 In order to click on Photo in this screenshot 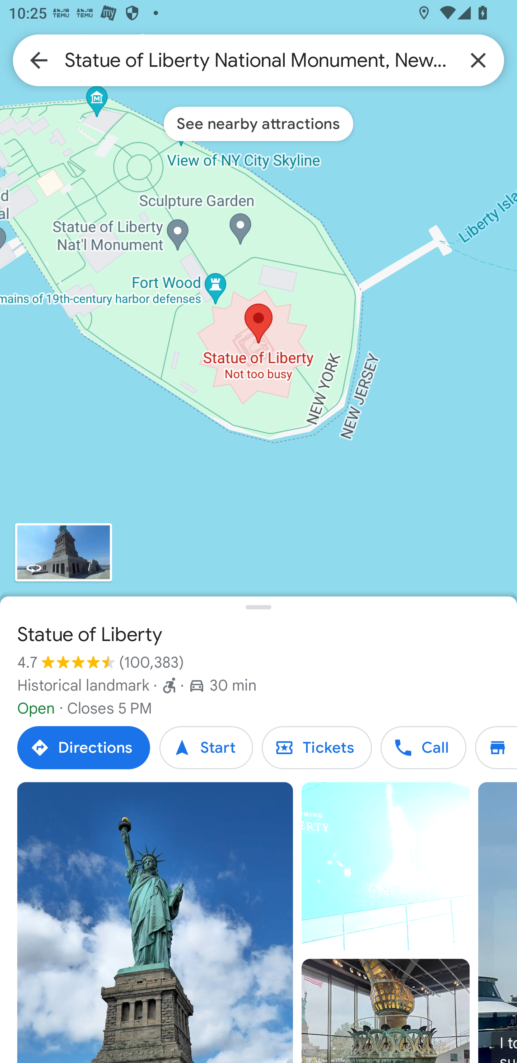, I will do `click(385, 1011)`.